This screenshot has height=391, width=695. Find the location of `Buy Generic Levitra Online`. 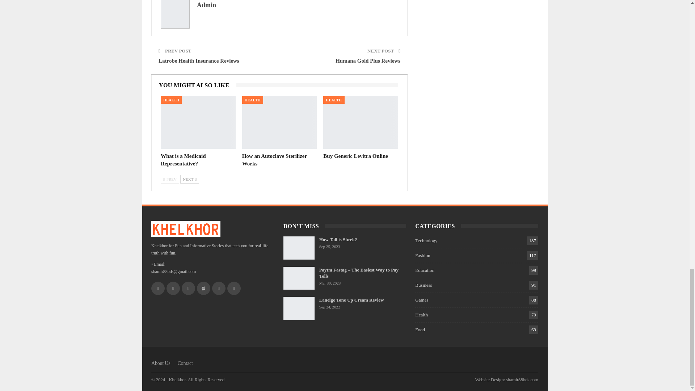

Buy Generic Levitra Online is located at coordinates (355, 156).